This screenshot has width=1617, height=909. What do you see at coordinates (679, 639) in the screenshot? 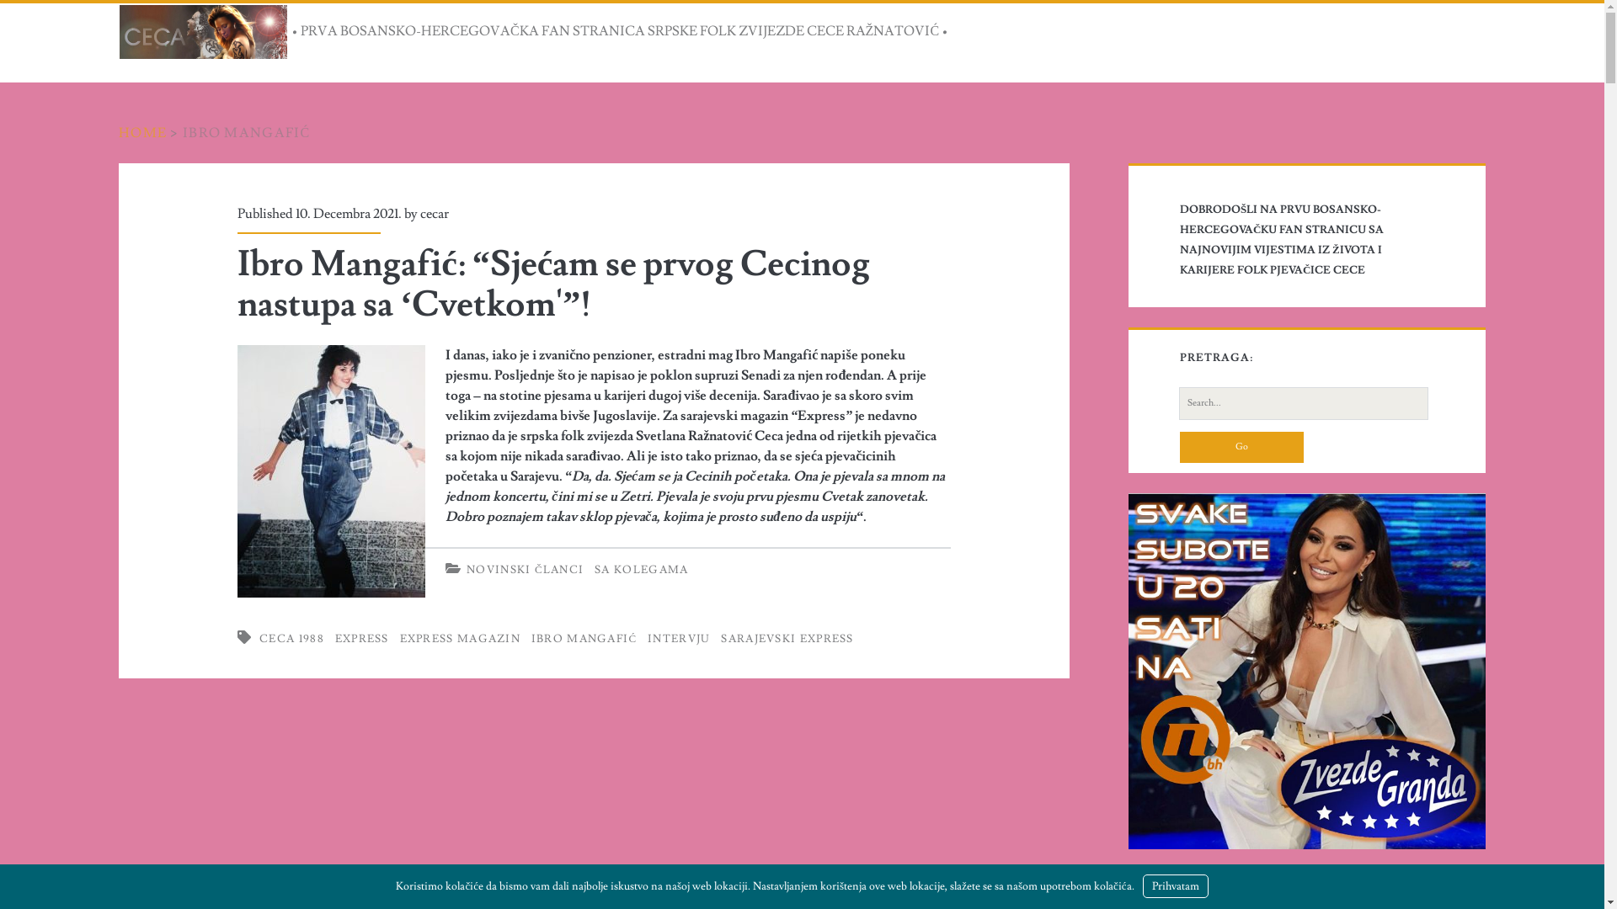
I see `INTERVJU` at bounding box center [679, 639].